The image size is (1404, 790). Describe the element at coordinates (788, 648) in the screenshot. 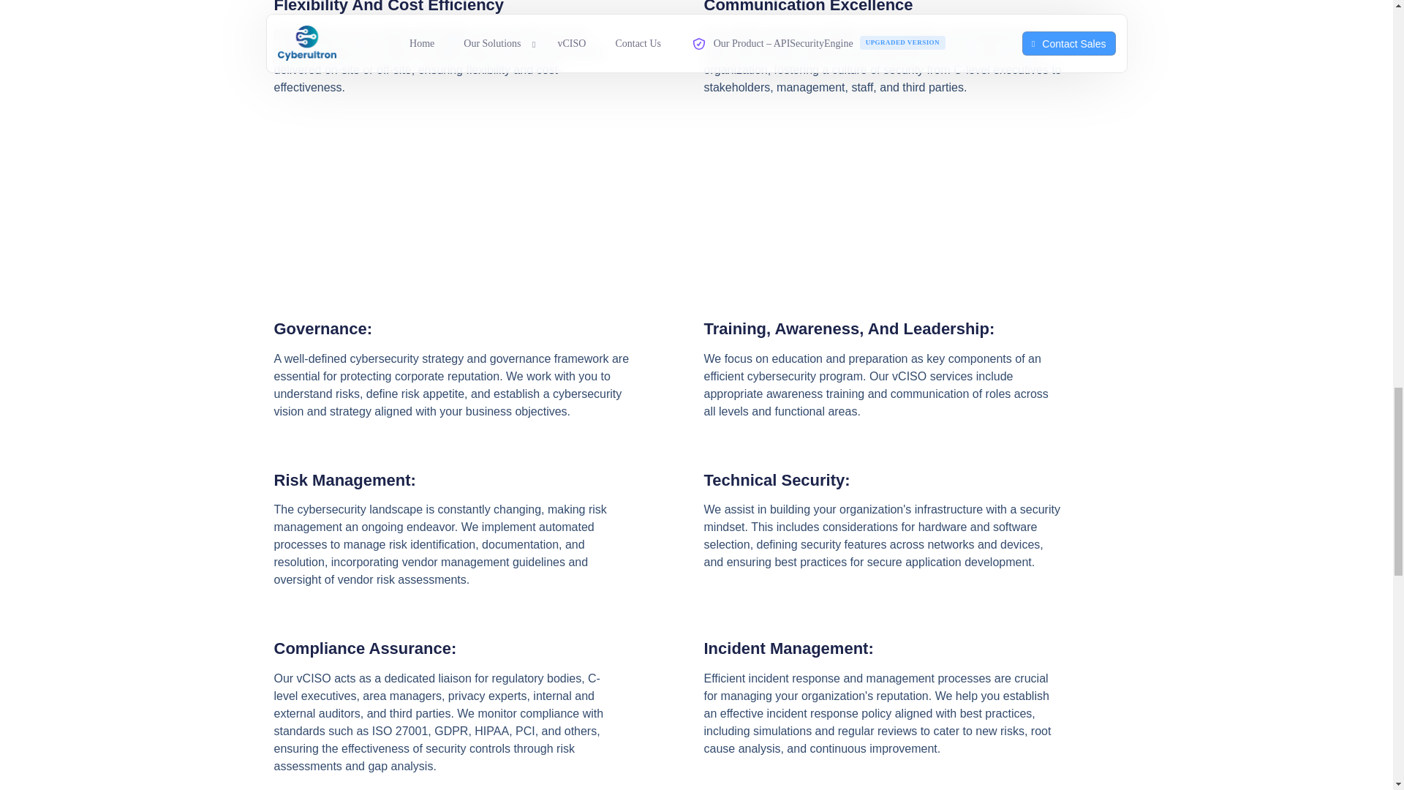

I see `Incident Management:` at that location.